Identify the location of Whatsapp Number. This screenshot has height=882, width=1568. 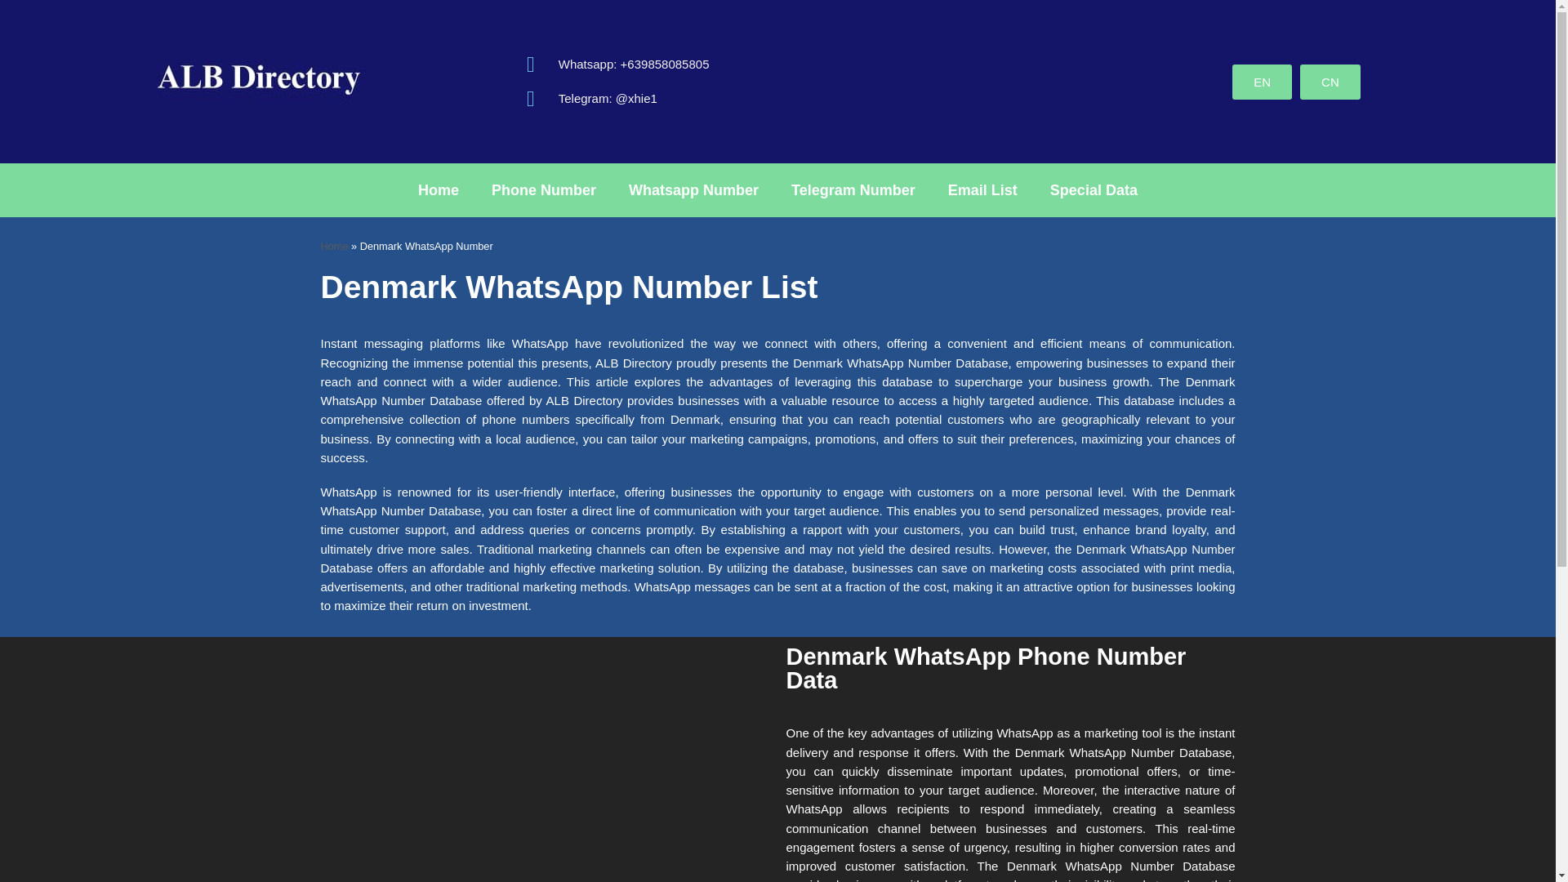
(693, 189).